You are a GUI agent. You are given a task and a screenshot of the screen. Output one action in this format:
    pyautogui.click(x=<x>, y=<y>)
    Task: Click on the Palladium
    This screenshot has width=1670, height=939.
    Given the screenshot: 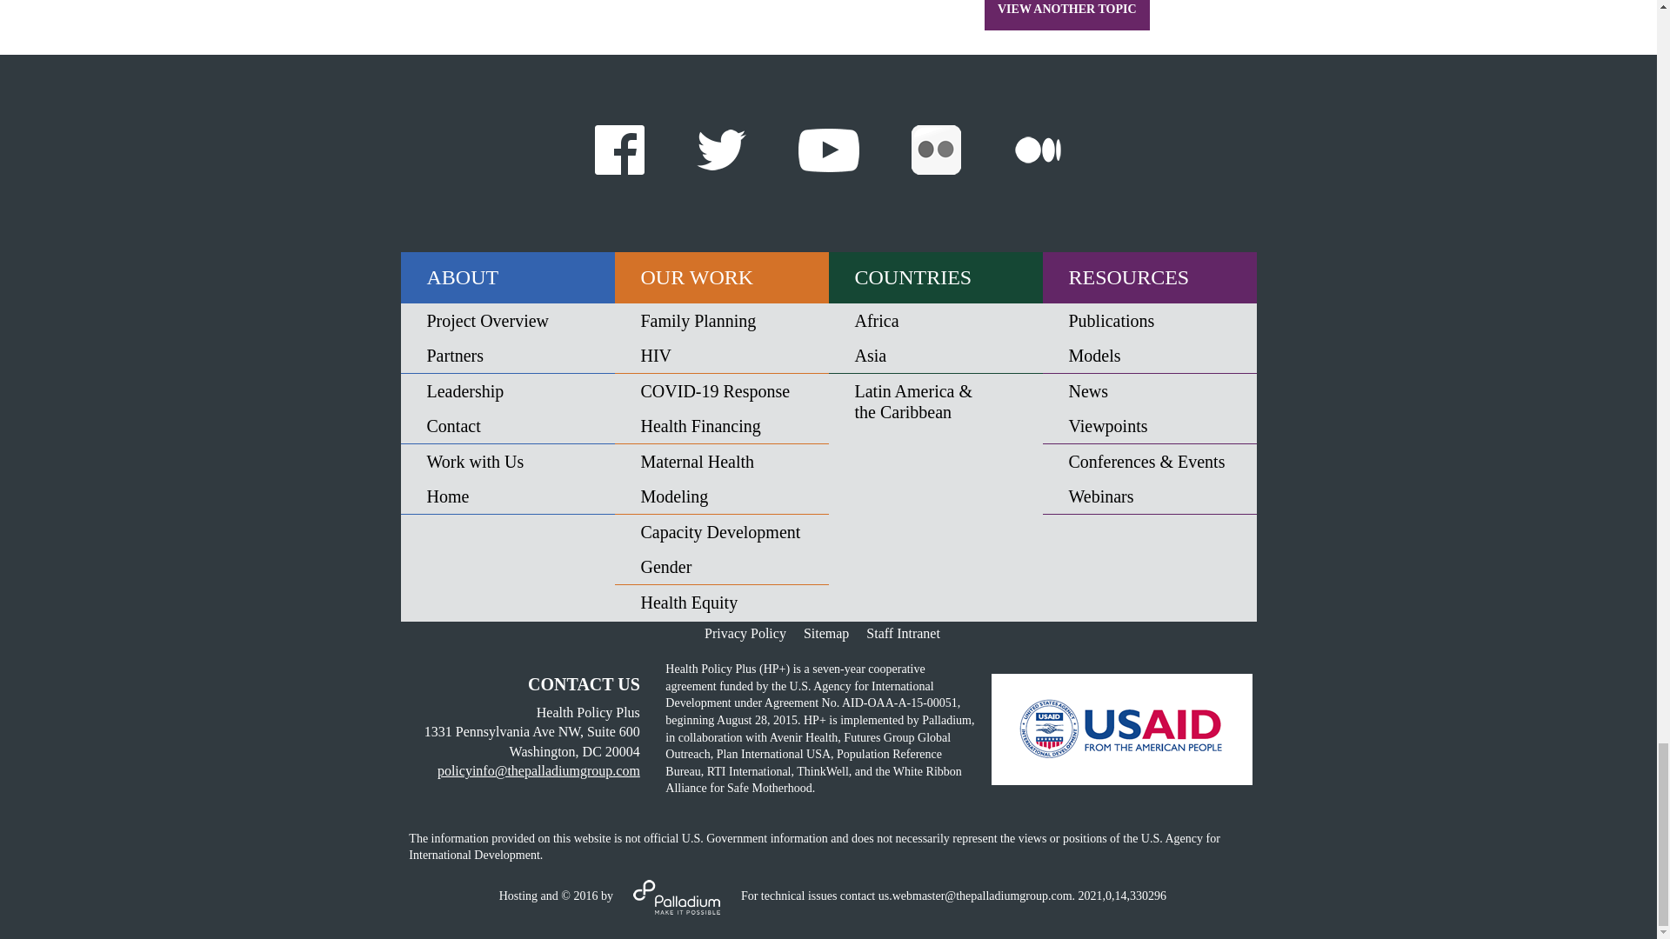 What is the action you would take?
    pyautogui.click(x=676, y=896)
    